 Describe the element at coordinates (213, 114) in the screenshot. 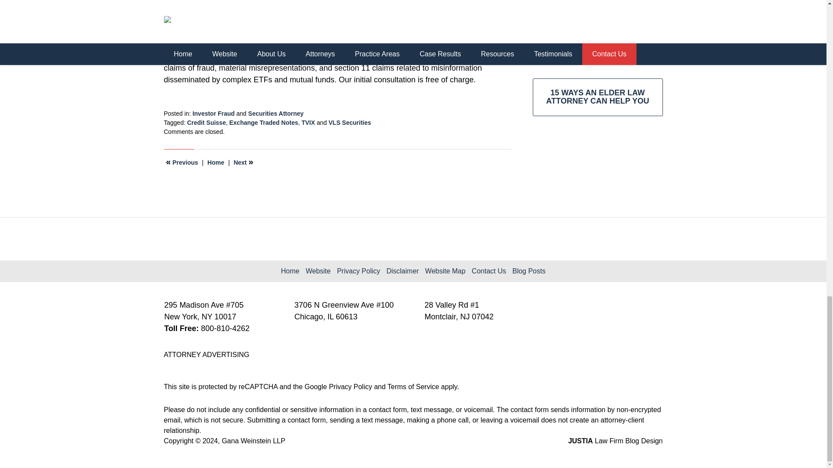

I see `Investor Fraud` at that location.